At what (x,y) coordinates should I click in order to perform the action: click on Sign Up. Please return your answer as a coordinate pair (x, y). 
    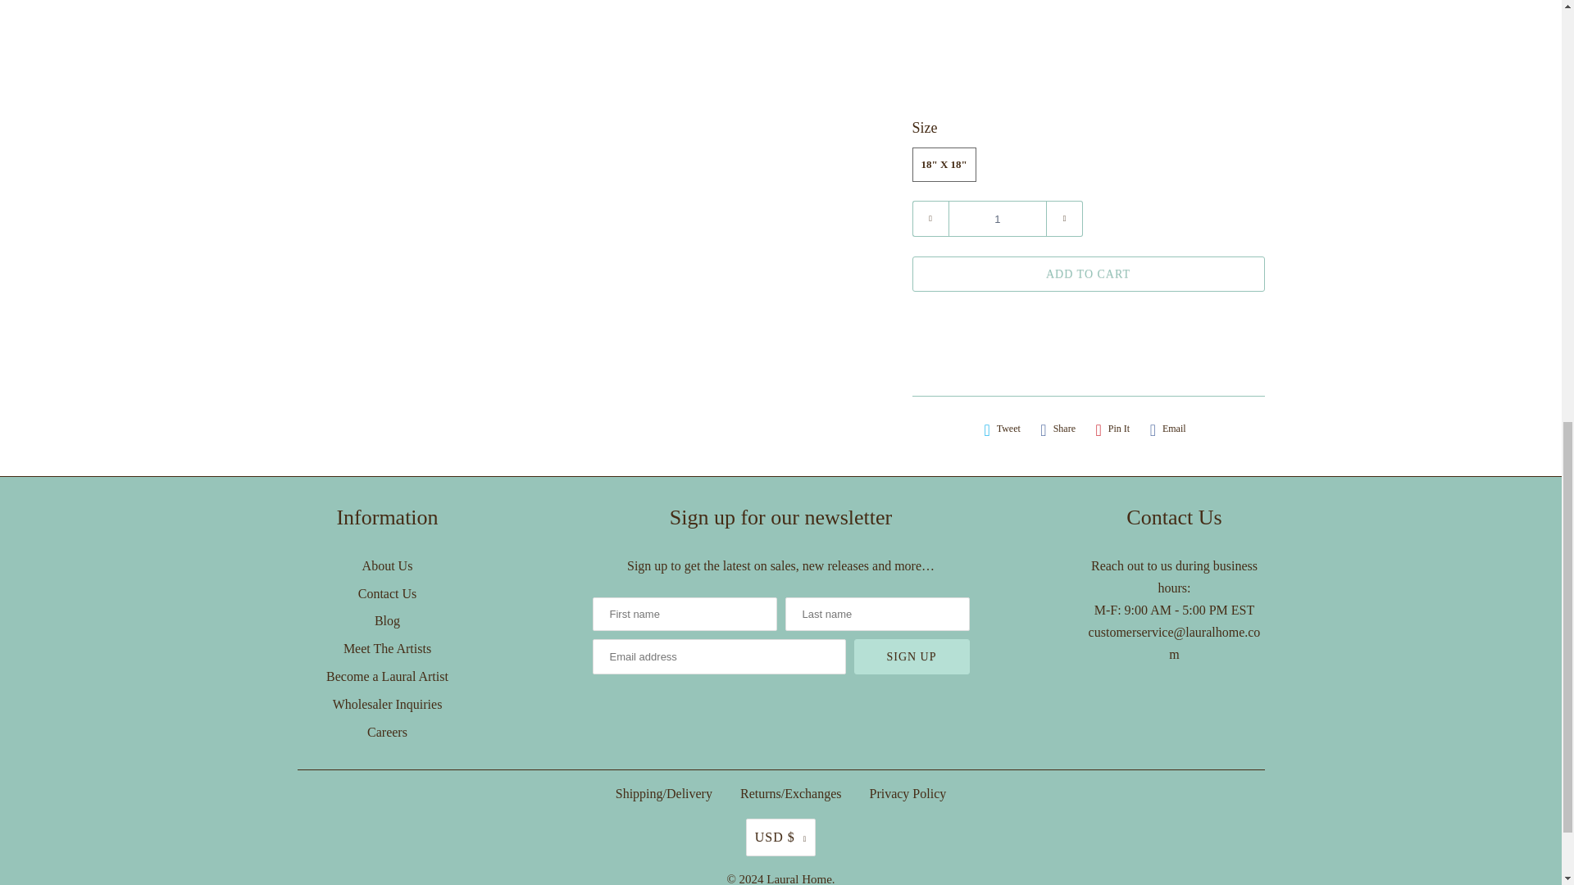
    Looking at the image, I should click on (912, 656).